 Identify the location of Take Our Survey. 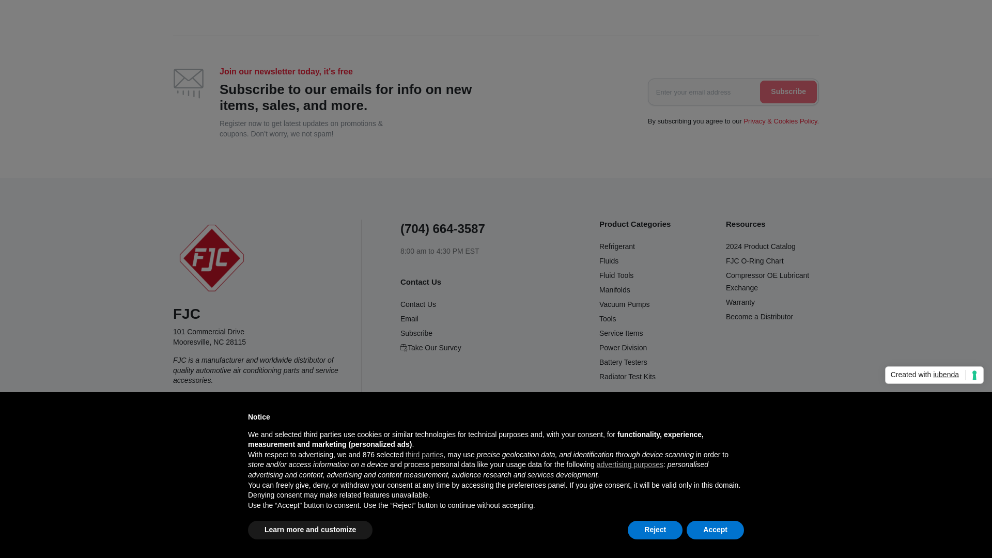
(431, 348).